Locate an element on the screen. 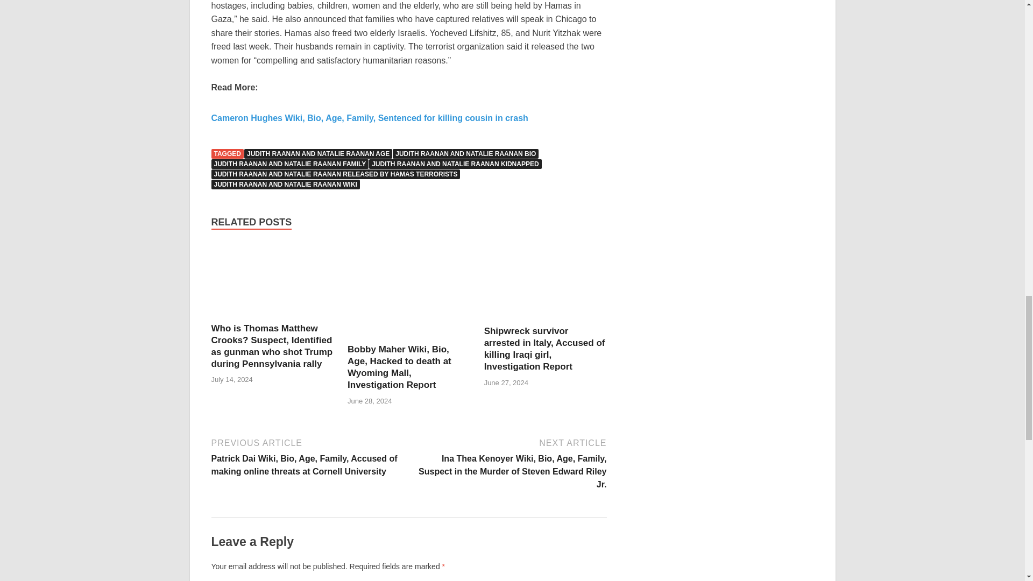 The width and height of the screenshot is (1033, 581). JUDITH RAANAN AND NATALIE RAANAN FAMILY is located at coordinates (289, 164).